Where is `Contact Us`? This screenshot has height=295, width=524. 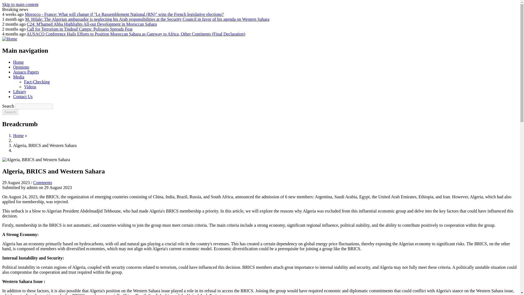 Contact Us is located at coordinates (23, 96).